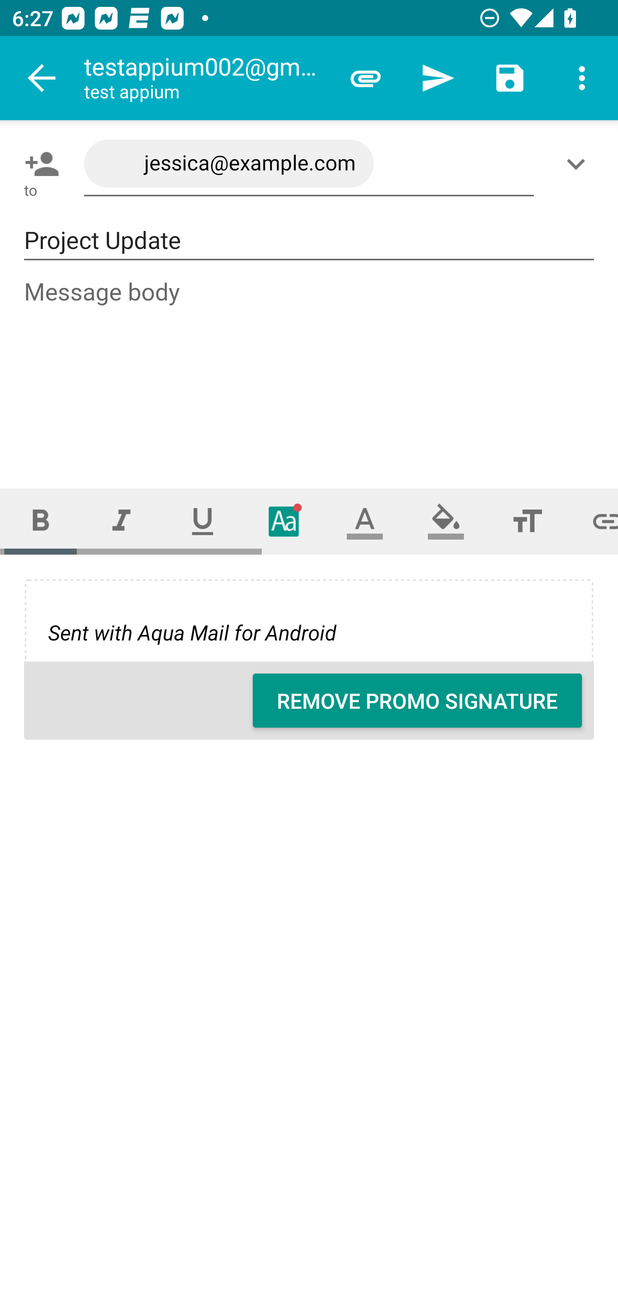 The height and width of the screenshot is (1305, 618). Describe the element at coordinates (310, 368) in the screenshot. I see `Message body` at that location.